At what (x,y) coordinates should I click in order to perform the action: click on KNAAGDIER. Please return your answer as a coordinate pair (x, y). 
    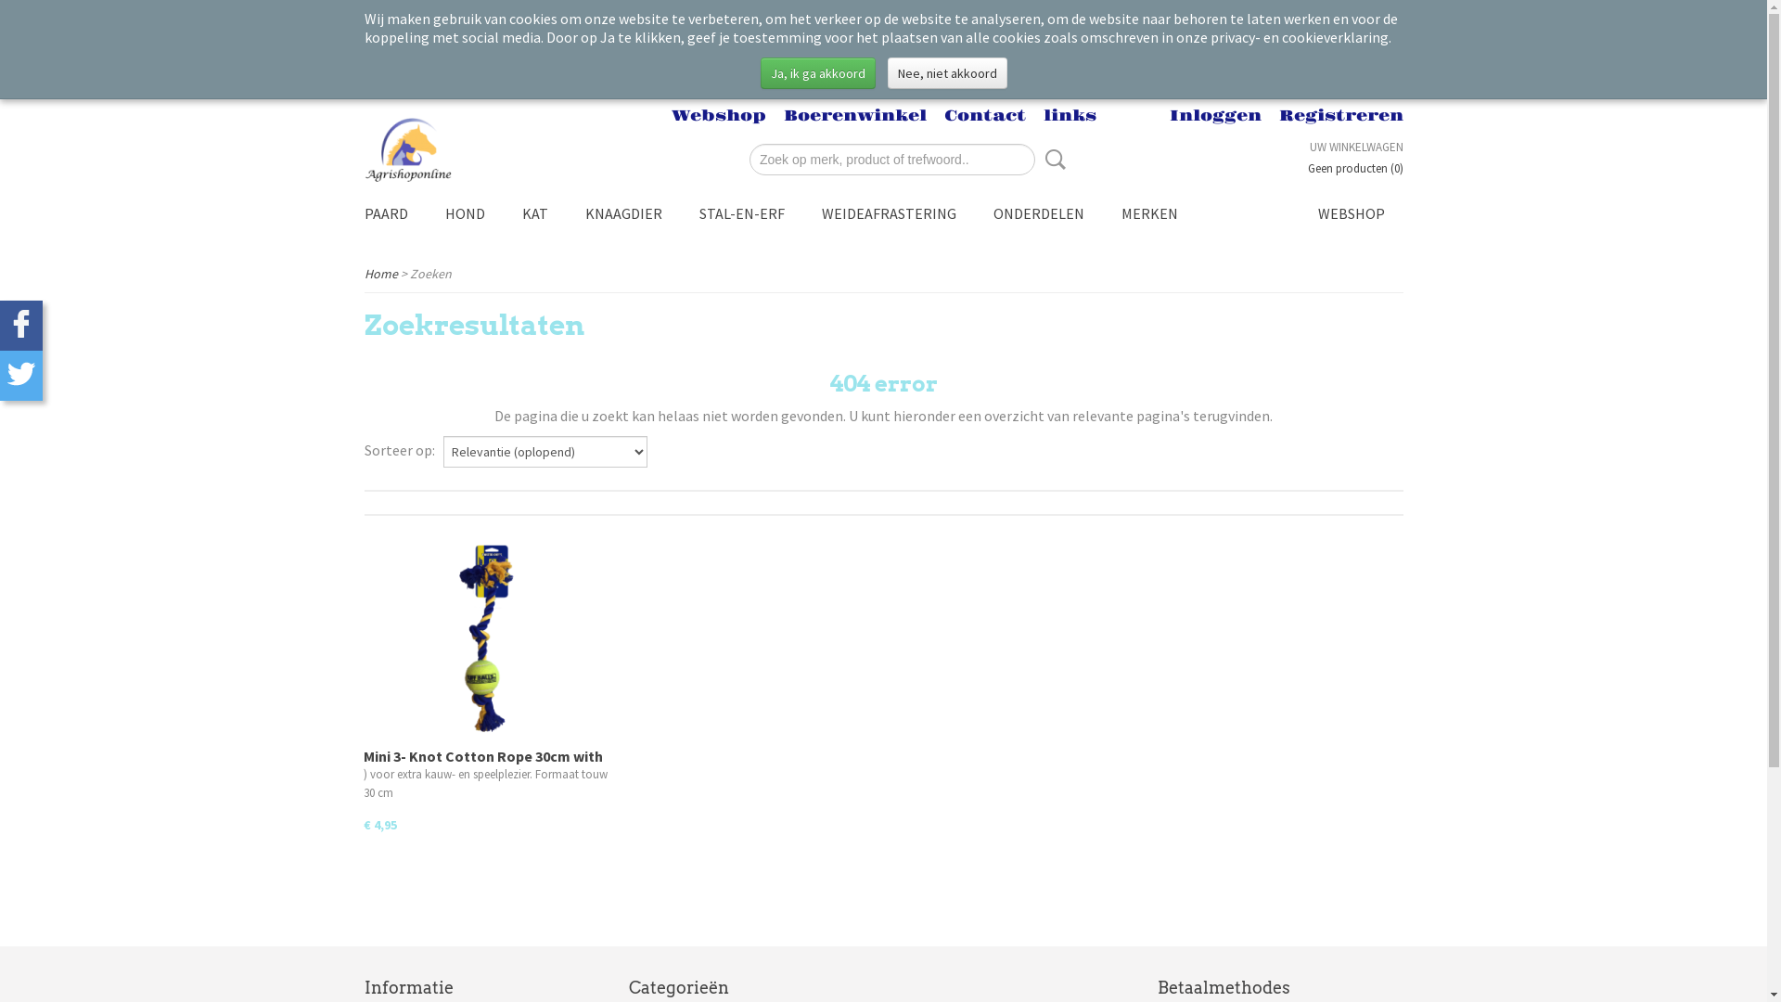
    Looking at the image, I should click on (623, 213).